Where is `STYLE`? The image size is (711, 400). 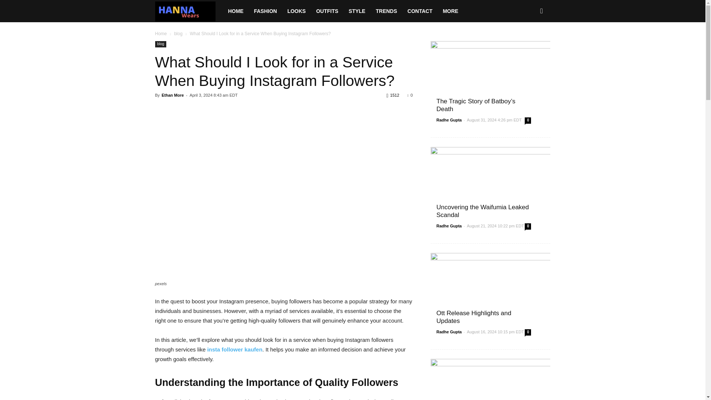
STYLE is located at coordinates (357, 11).